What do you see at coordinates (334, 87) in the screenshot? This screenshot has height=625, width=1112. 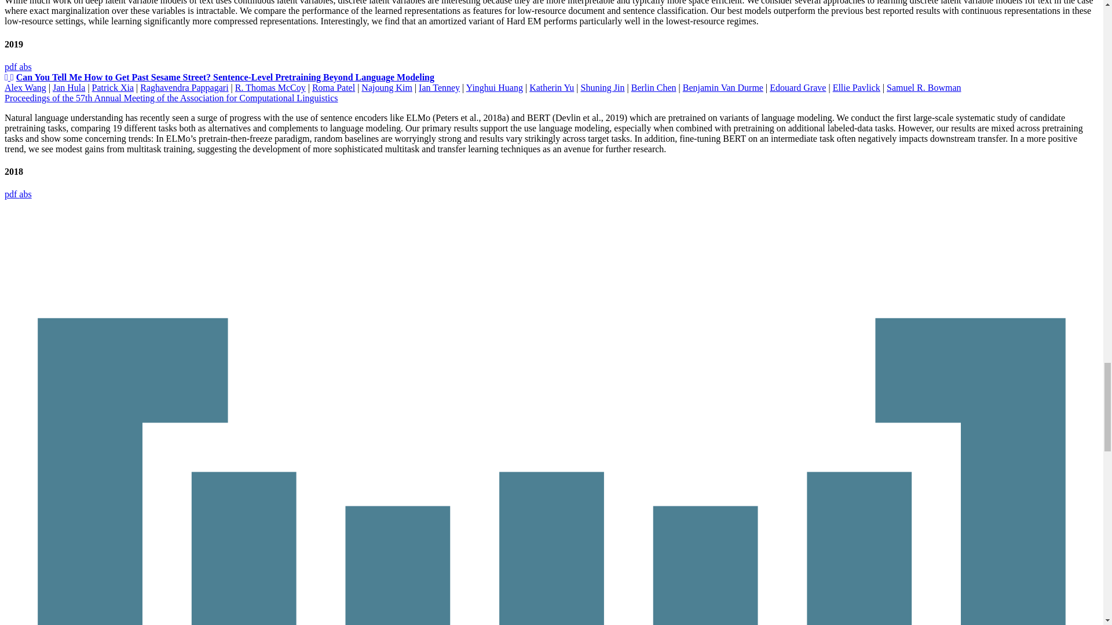 I see `Roma Patel` at bounding box center [334, 87].